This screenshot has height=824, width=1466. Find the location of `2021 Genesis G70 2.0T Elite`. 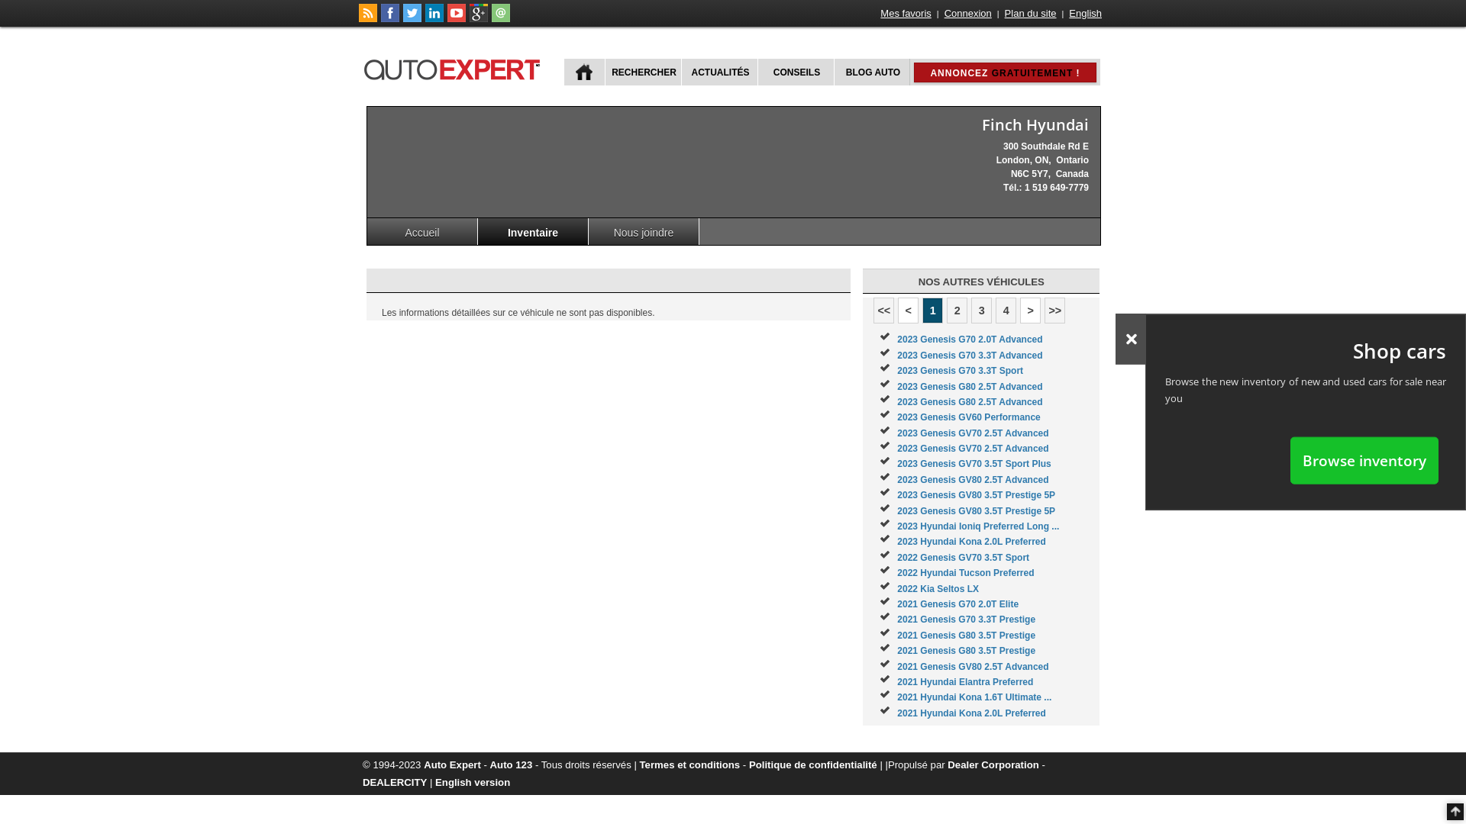

2021 Genesis G70 2.0T Elite is located at coordinates (957, 604).